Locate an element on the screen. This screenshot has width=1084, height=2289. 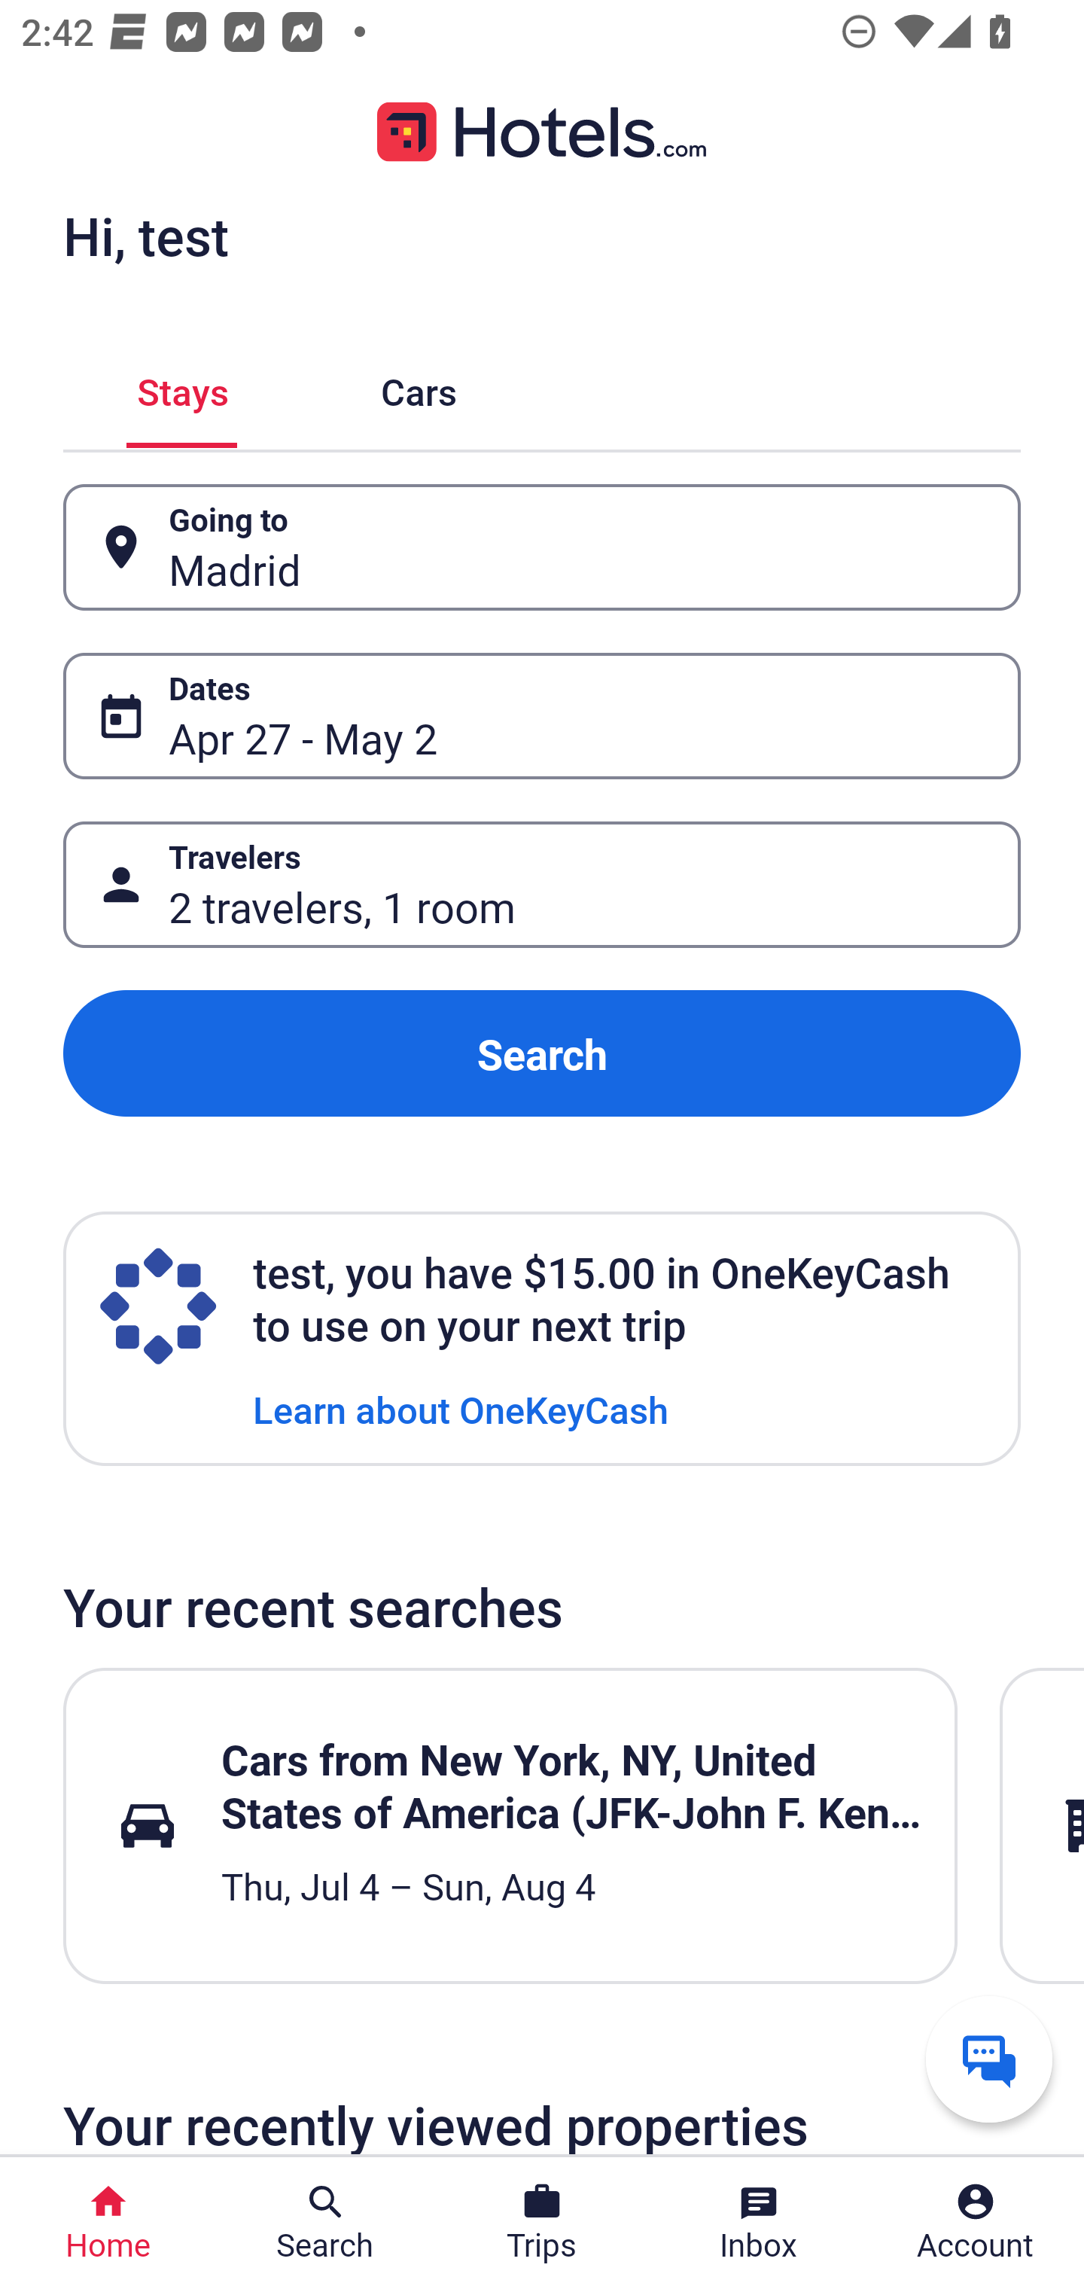
Trips Trips Button is located at coordinates (542, 2223).